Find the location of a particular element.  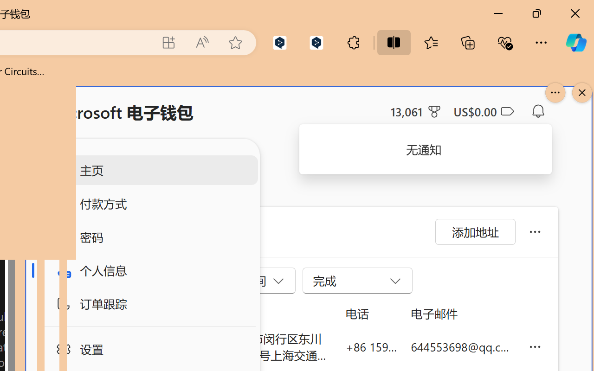

Copilot (Ctrl+Shift+.) is located at coordinates (576, 43).